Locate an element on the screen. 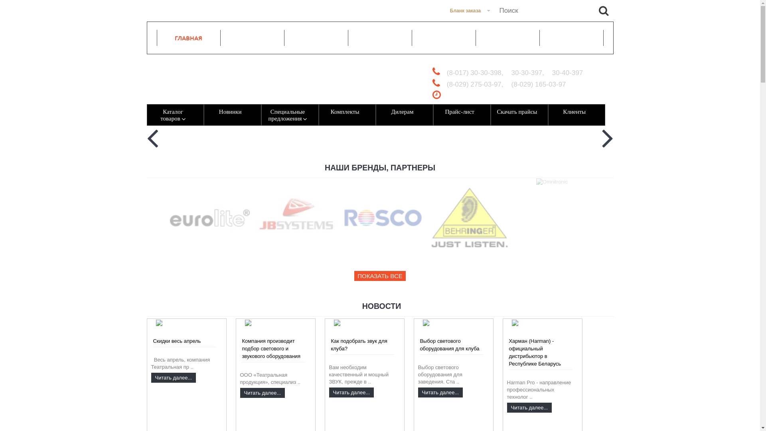 Image resolution: width=766 pixels, height=431 pixels. (8-029) 165-03-97 is located at coordinates (539, 85).